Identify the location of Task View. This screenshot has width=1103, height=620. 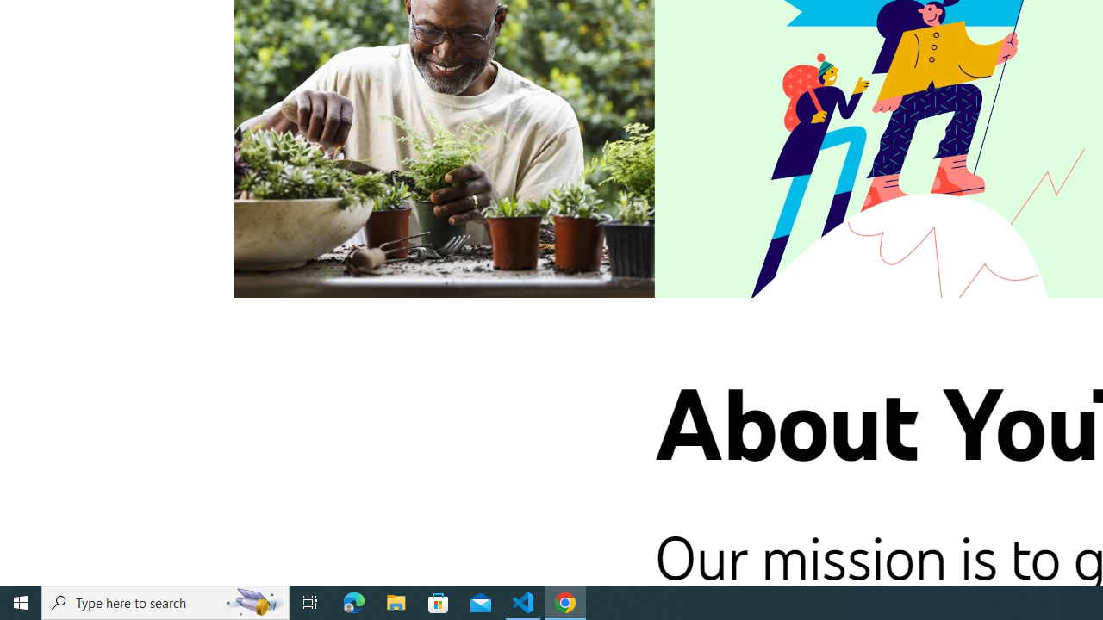
(310, 603).